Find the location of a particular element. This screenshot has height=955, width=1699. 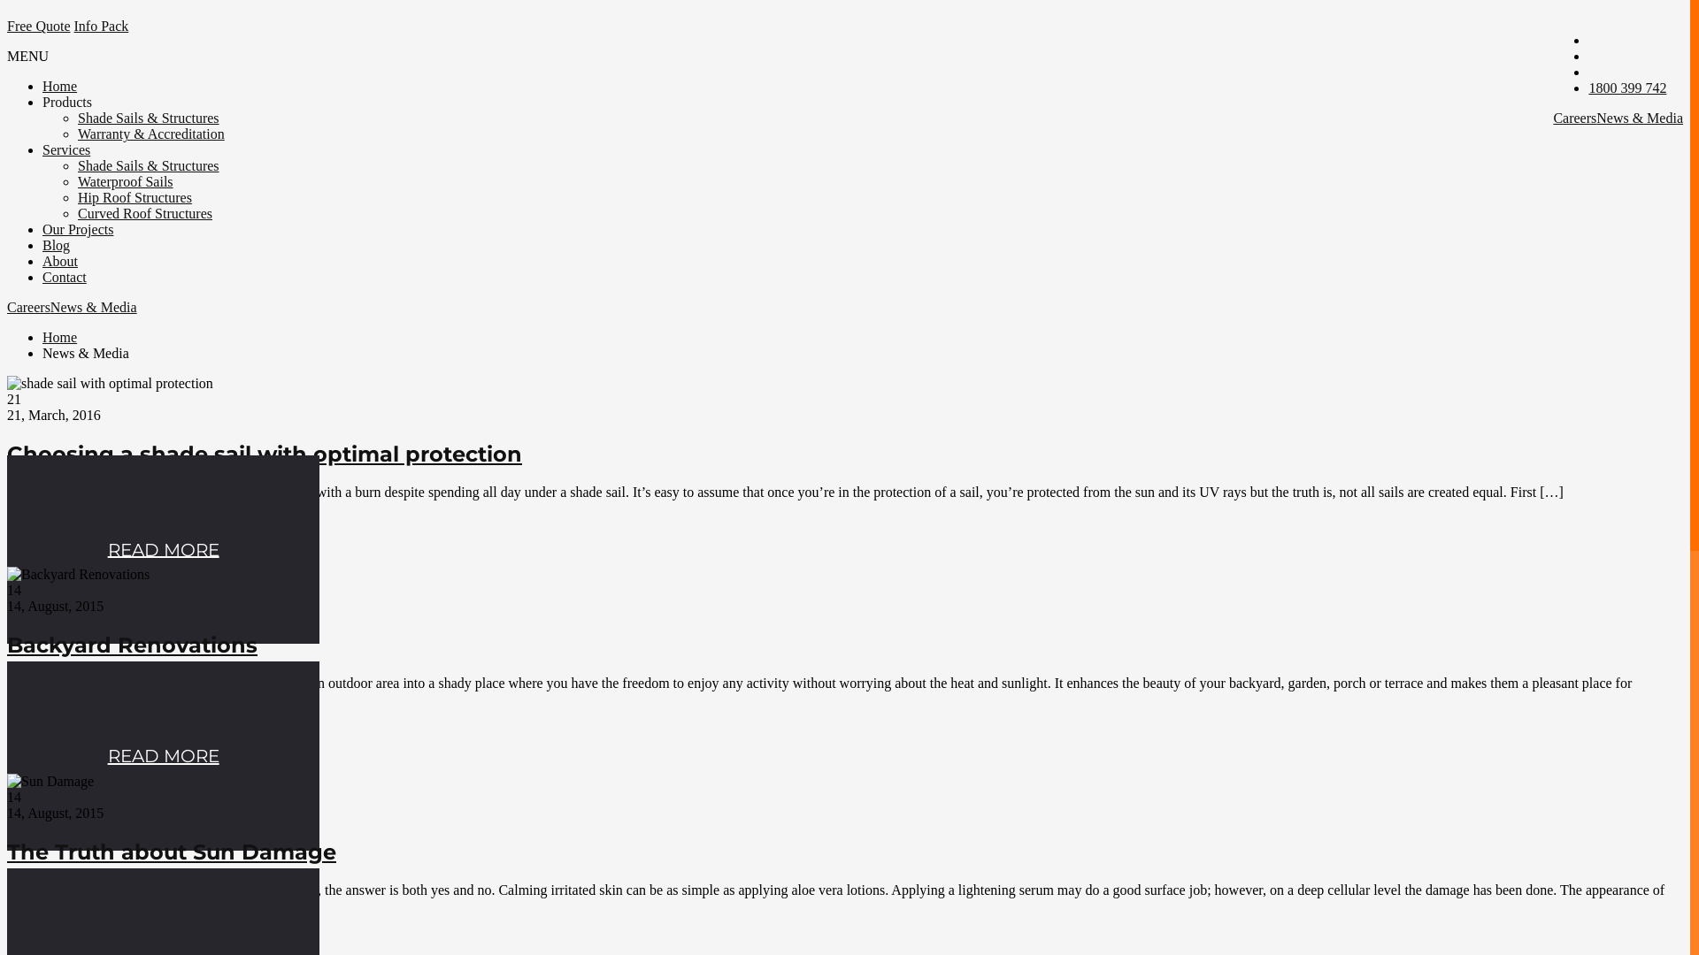

Blog is located at coordinates (57, 246).